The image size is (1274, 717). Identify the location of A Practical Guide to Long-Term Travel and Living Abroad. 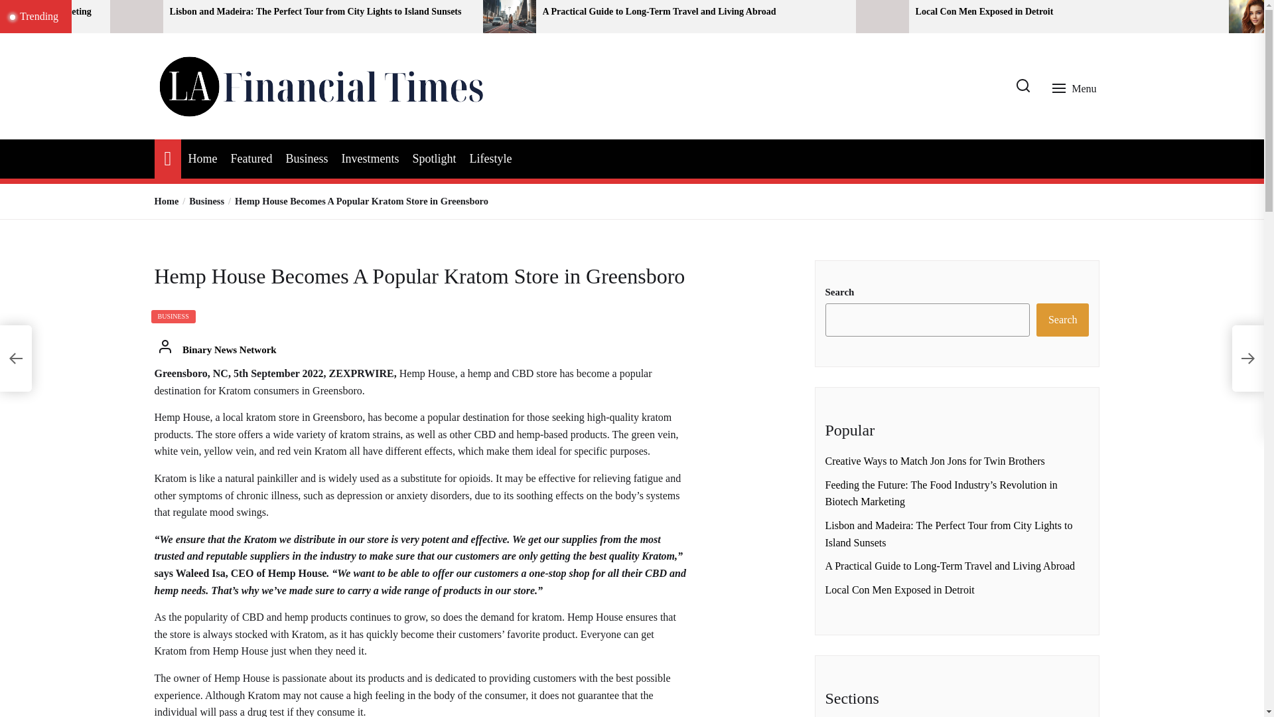
(694, 12).